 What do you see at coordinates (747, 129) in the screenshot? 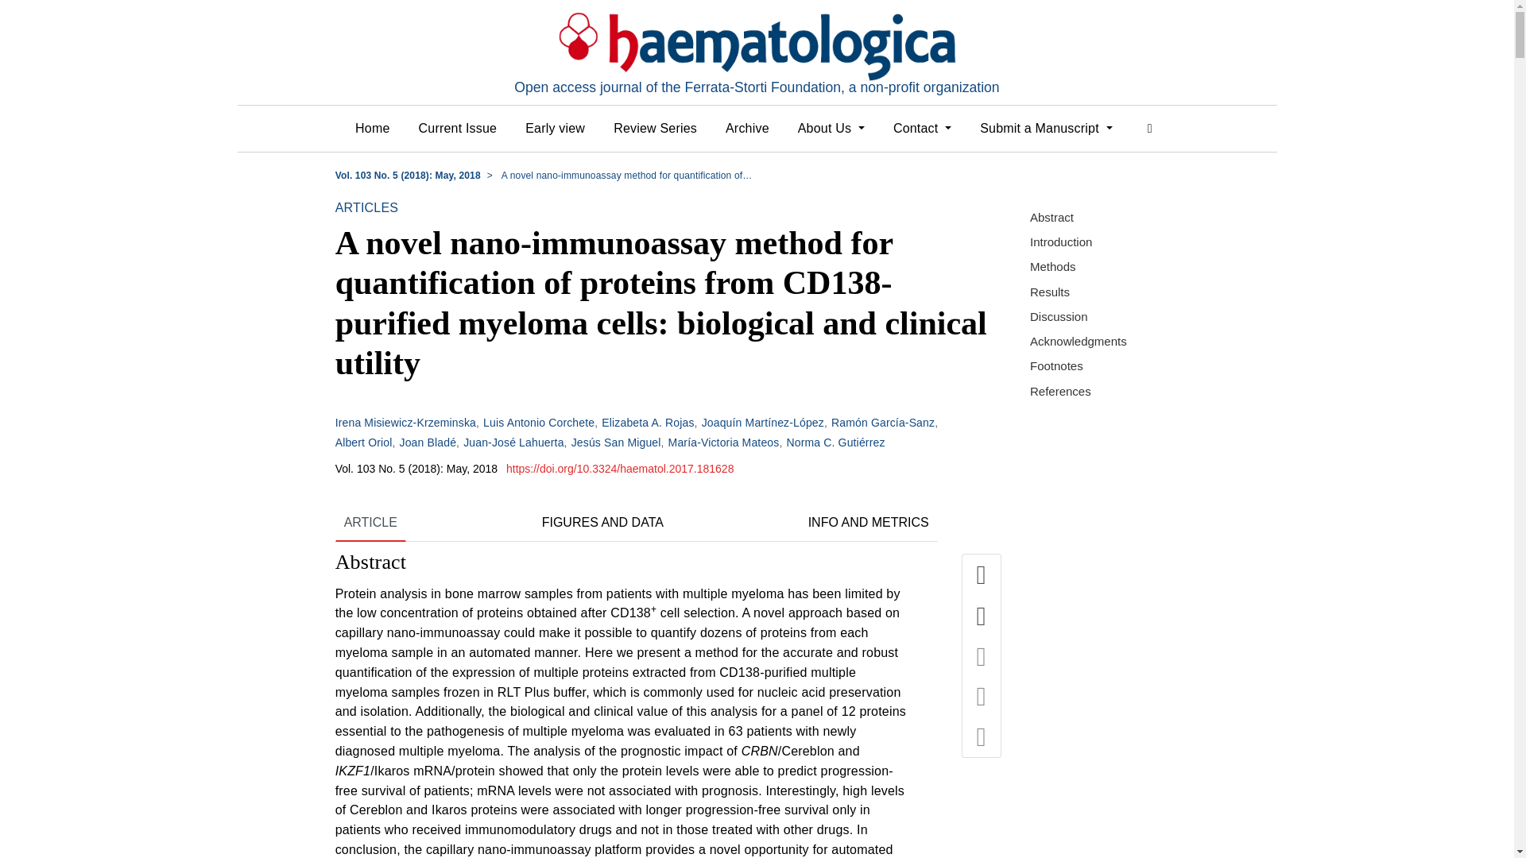
I see `Archive` at bounding box center [747, 129].